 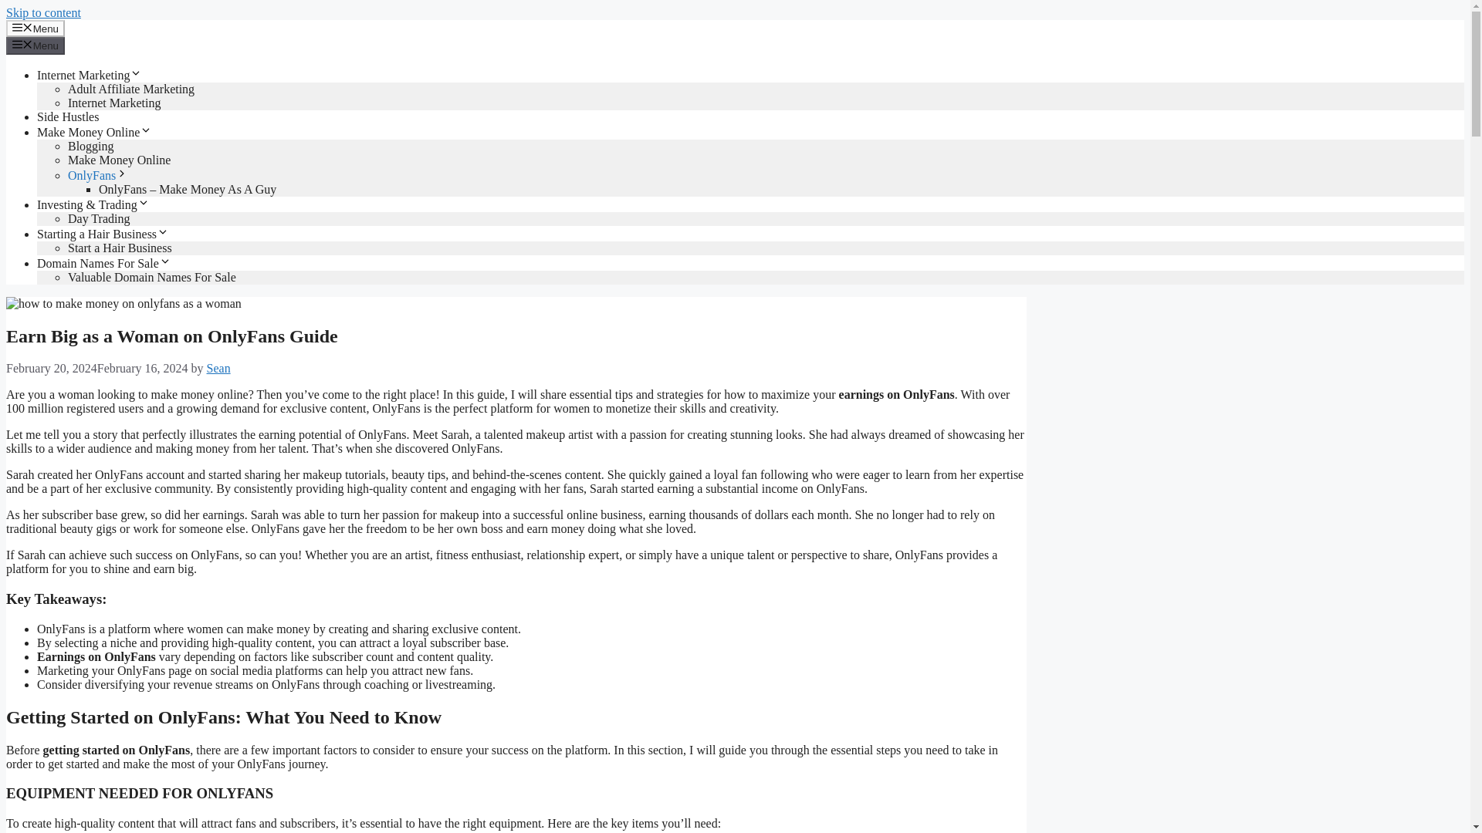 What do you see at coordinates (43, 12) in the screenshot?
I see `Skip to content` at bounding box center [43, 12].